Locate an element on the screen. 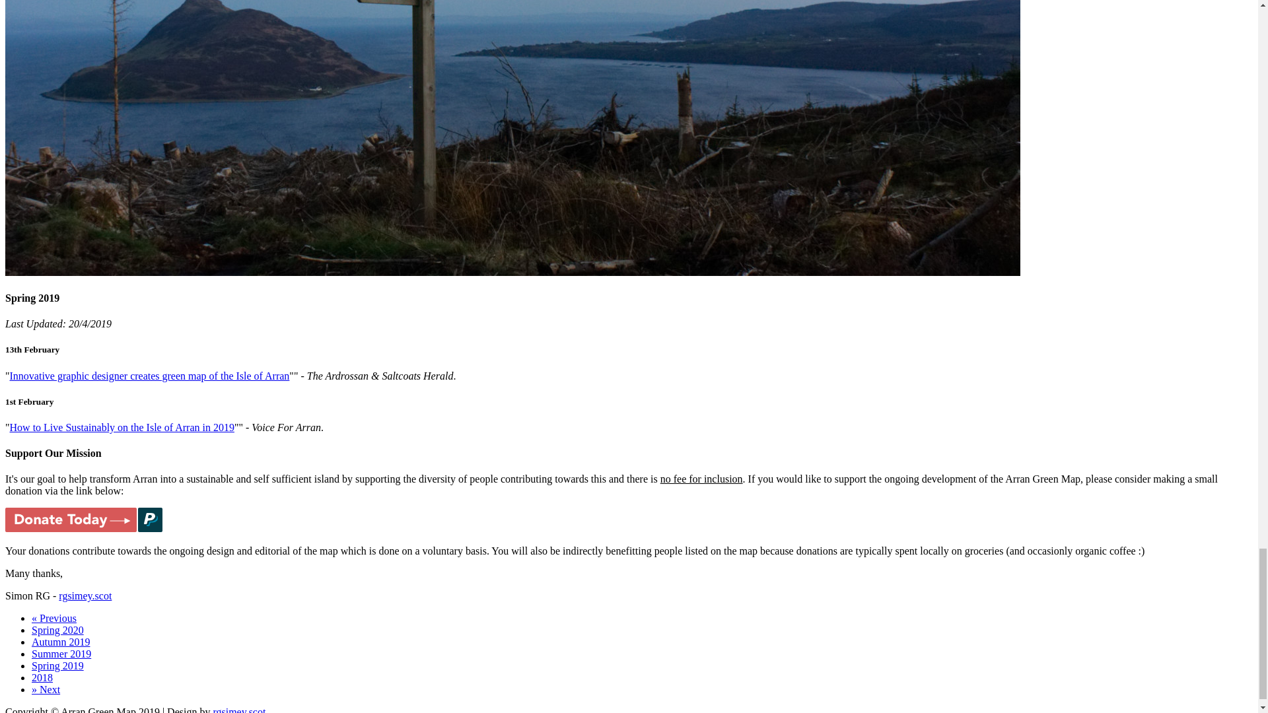  rgsimey.scot is located at coordinates (85, 595).